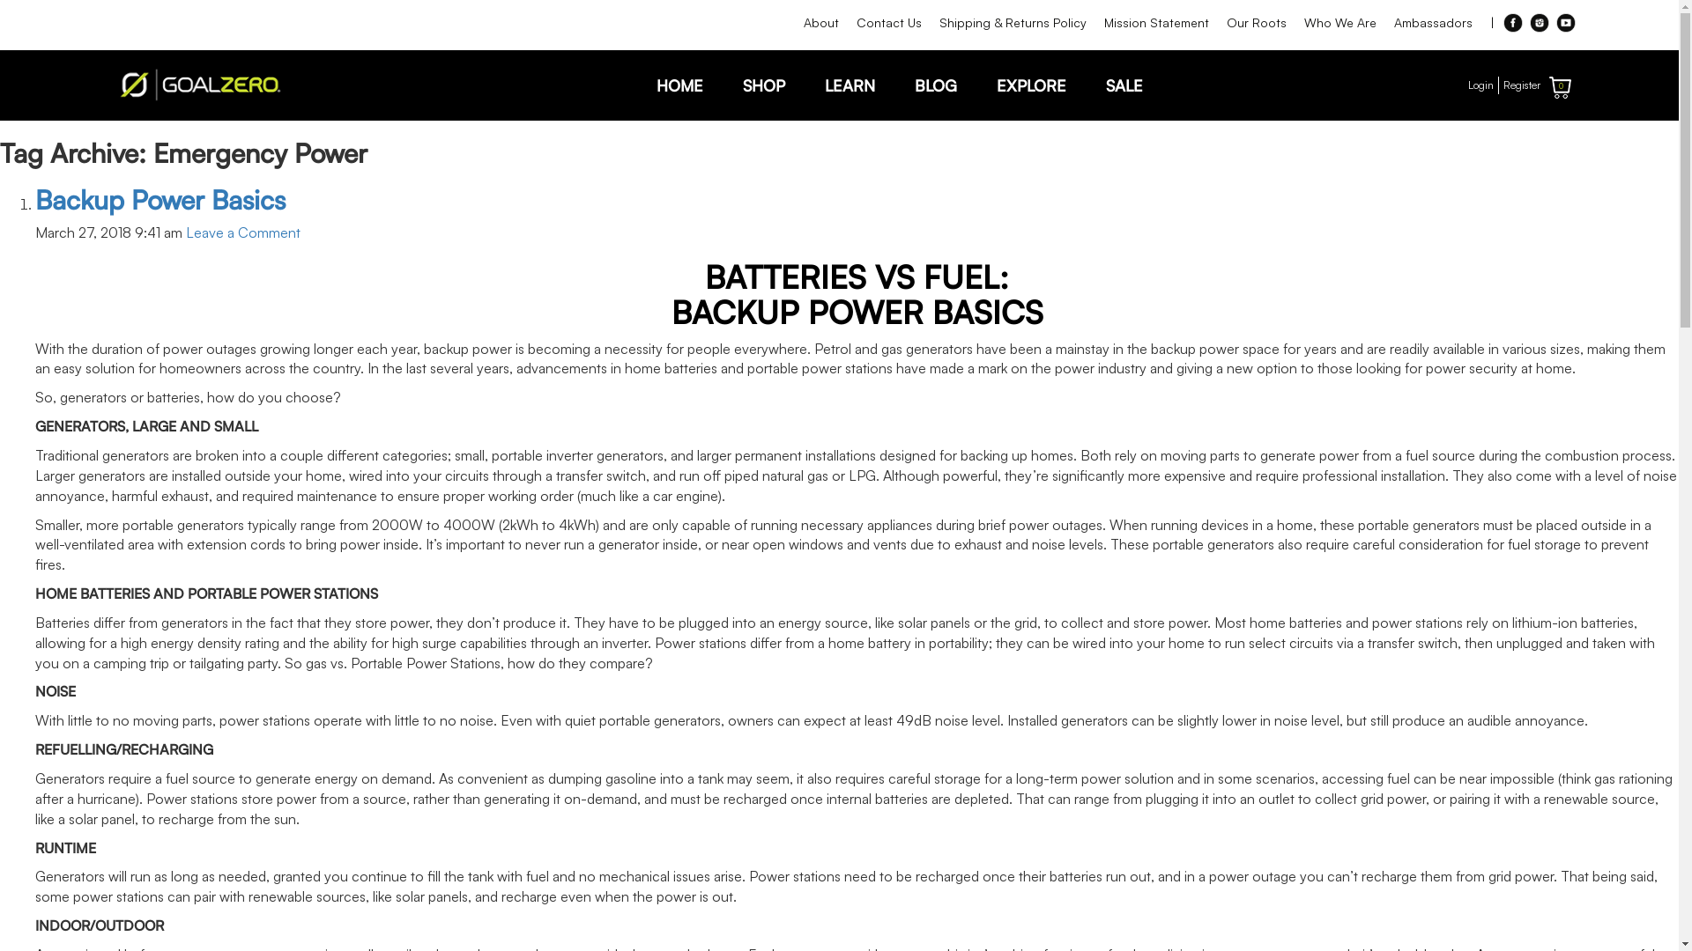 The image size is (1692, 951). I want to click on About, so click(821, 23).